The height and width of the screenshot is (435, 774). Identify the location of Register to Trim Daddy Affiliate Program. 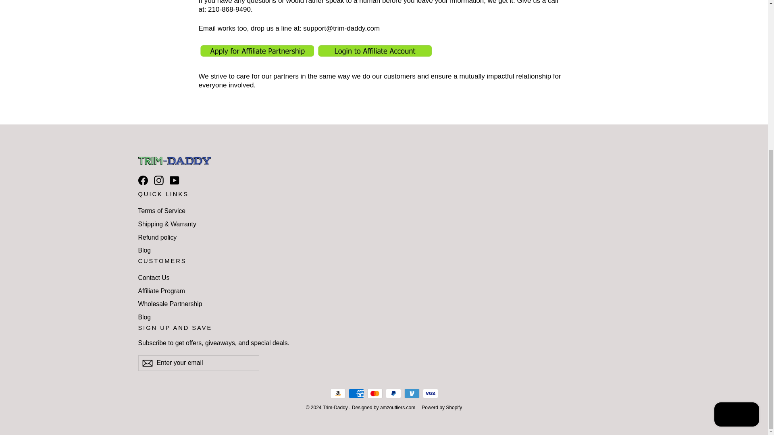
(257, 56).